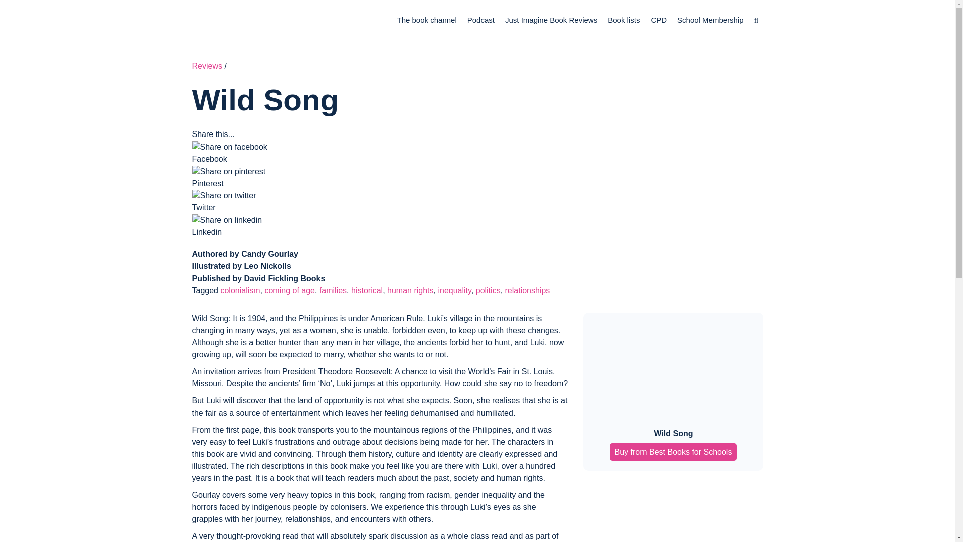 This screenshot has height=542, width=963. I want to click on Facebook, so click(380, 159).